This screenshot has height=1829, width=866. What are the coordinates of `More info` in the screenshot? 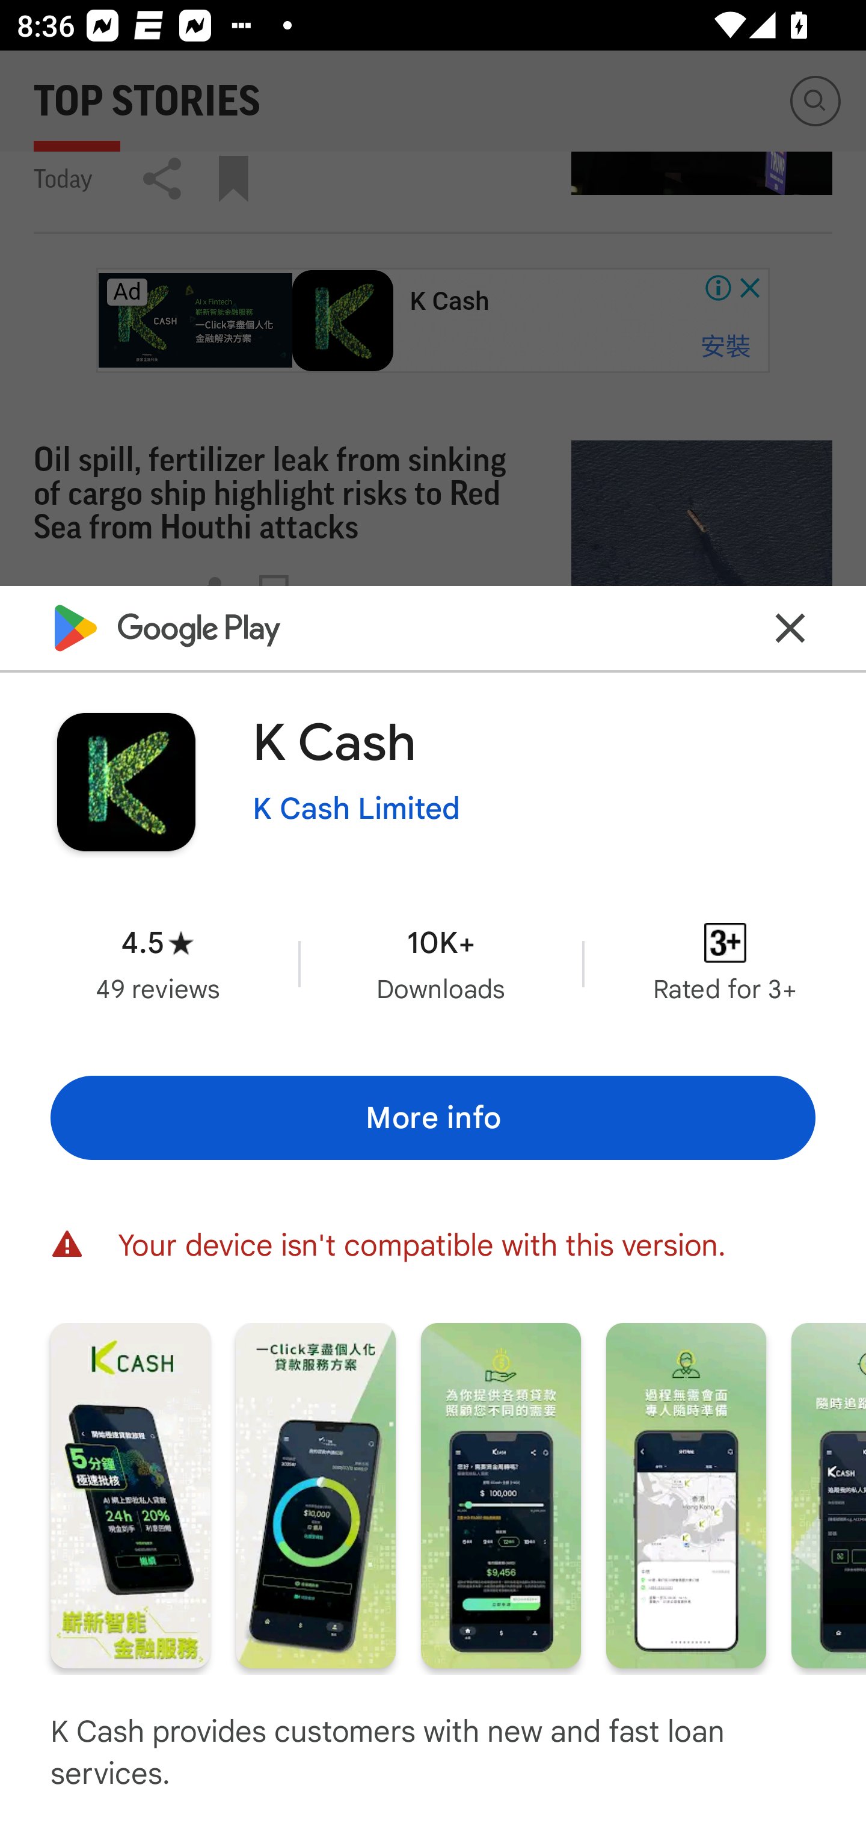 It's located at (433, 1117).